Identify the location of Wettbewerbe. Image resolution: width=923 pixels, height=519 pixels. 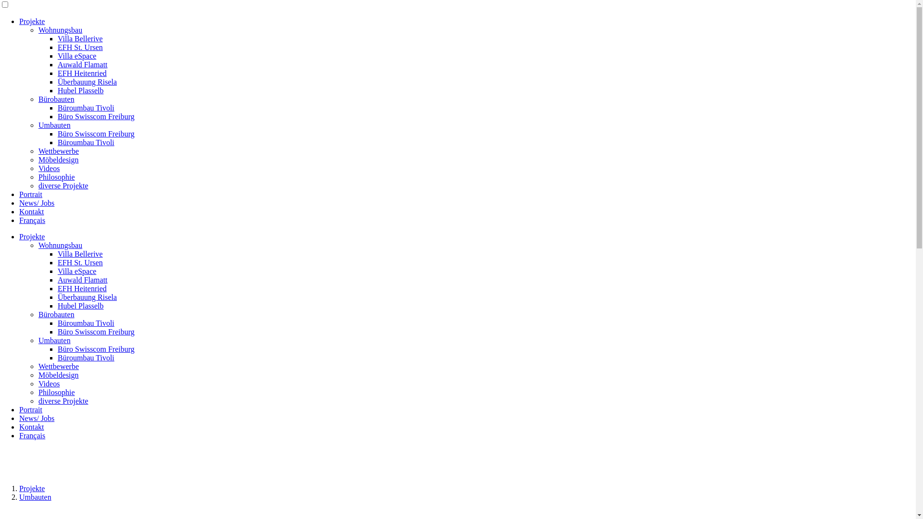
(59, 151).